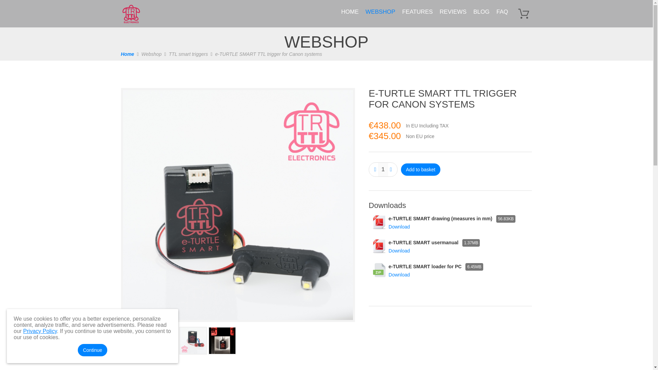 This screenshot has height=370, width=658. What do you see at coordinates (421, 170) in the screenshot?
I see `Home` at bounding box center [421, 170].